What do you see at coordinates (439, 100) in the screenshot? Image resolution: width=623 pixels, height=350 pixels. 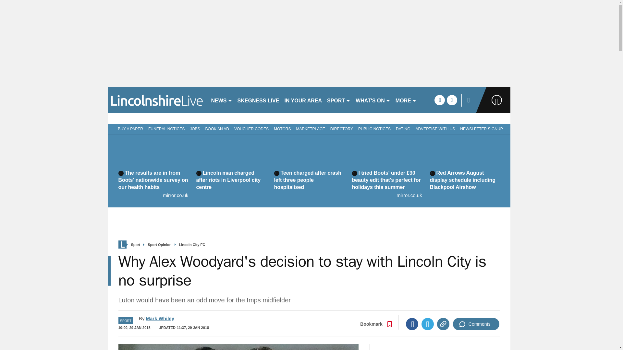 I see `facebook` at bounding box center [439, 100].